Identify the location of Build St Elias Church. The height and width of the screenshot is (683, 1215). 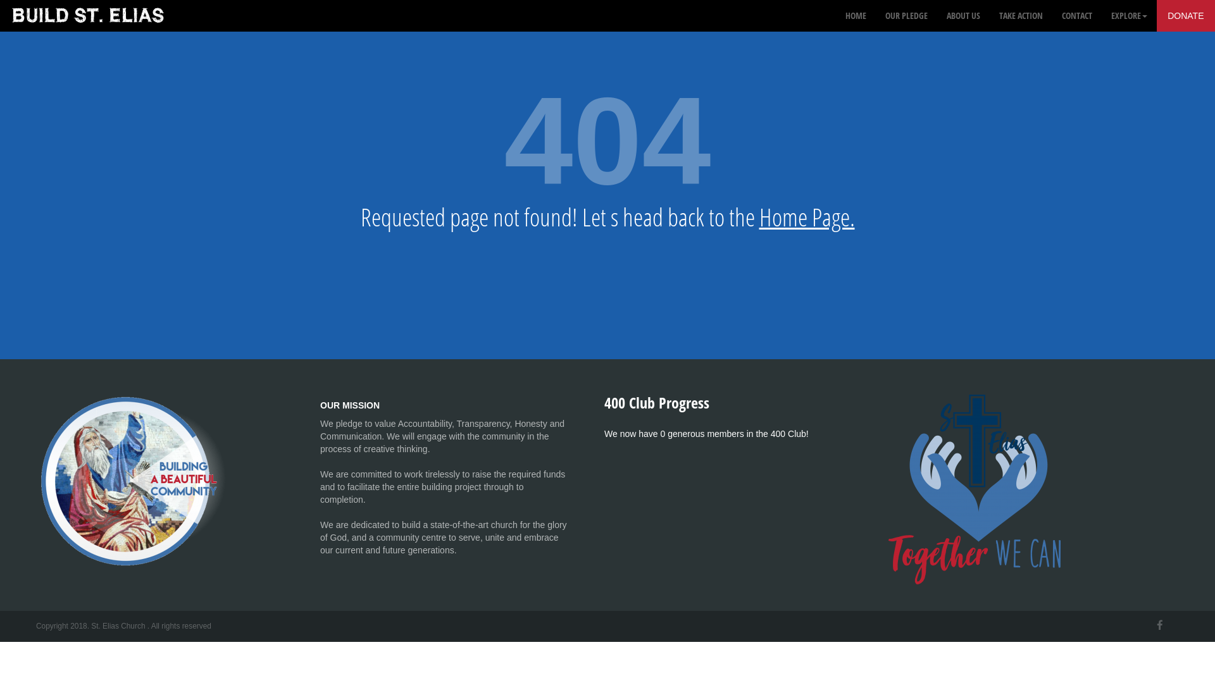
(89, 16).